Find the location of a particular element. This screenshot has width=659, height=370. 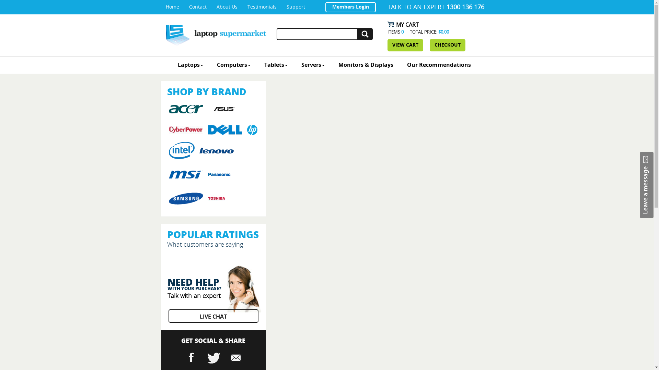

VIEW CART is located at coordinates (405, 45).